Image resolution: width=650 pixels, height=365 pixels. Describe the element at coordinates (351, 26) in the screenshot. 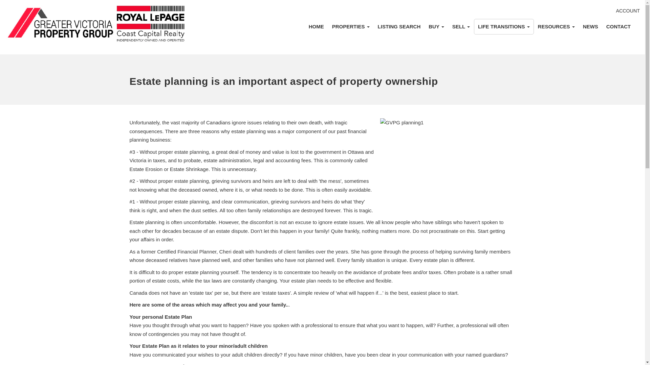

I see `PROPERTIES` at that location.